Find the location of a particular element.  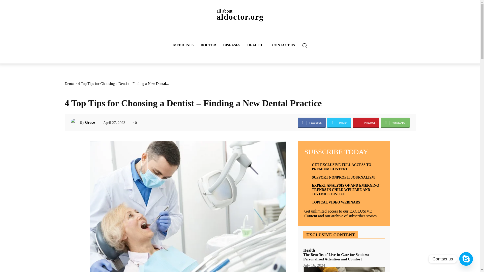

DOCTOR is located at coordinates (208, 45).